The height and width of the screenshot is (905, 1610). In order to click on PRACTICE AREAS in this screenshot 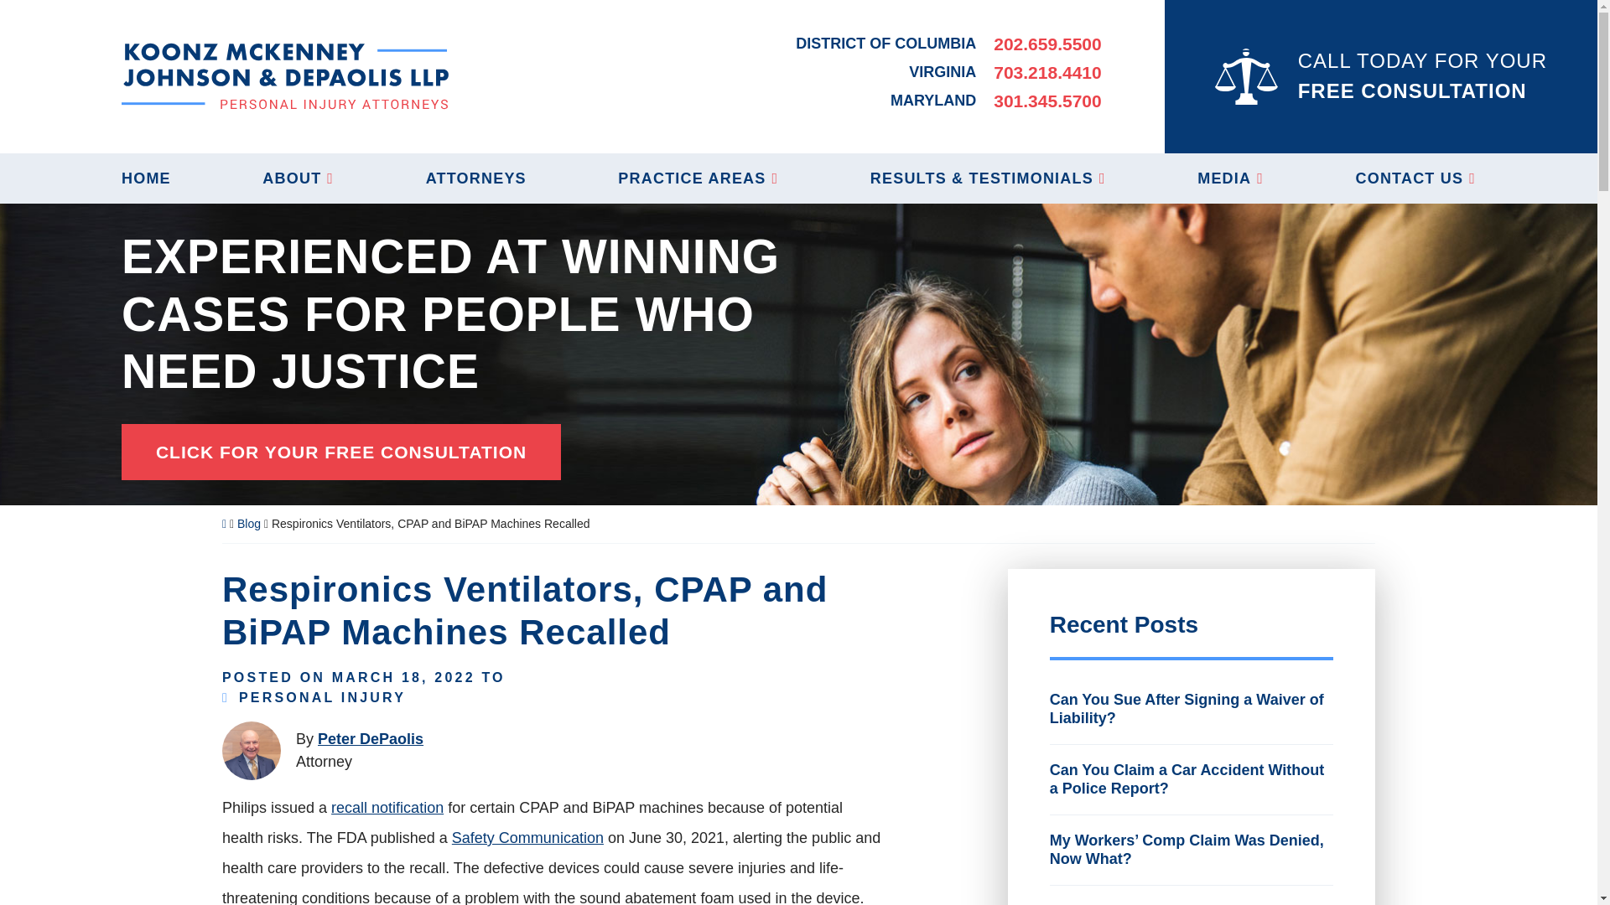, I will do `click(698, 178)`.